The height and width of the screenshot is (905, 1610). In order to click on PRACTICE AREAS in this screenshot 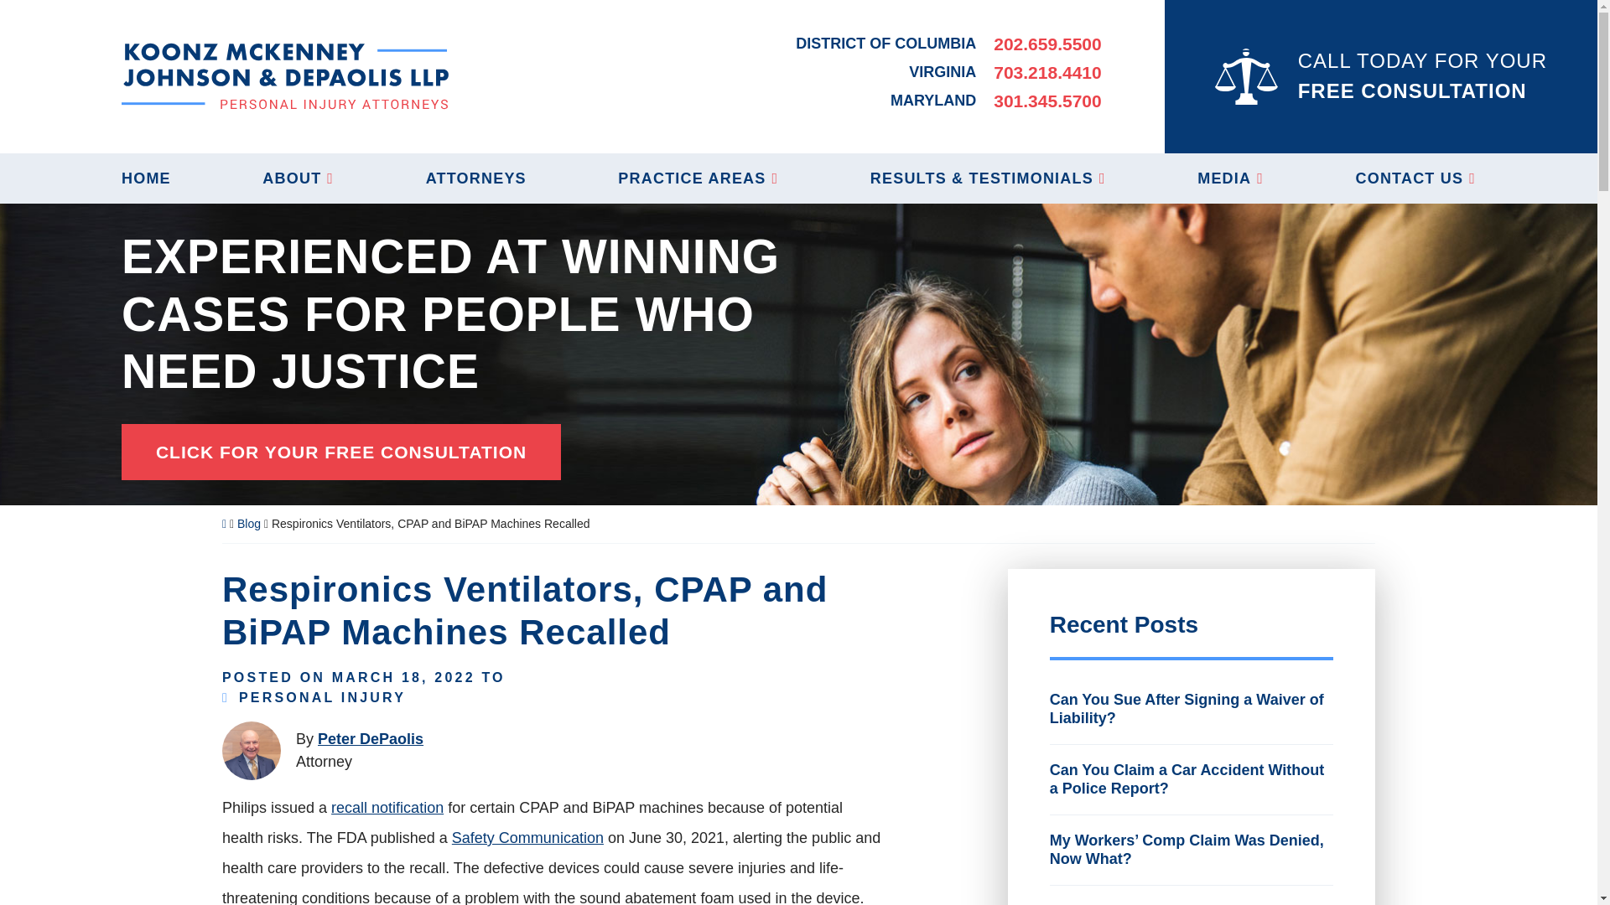, I will do `click(698, 178)`.